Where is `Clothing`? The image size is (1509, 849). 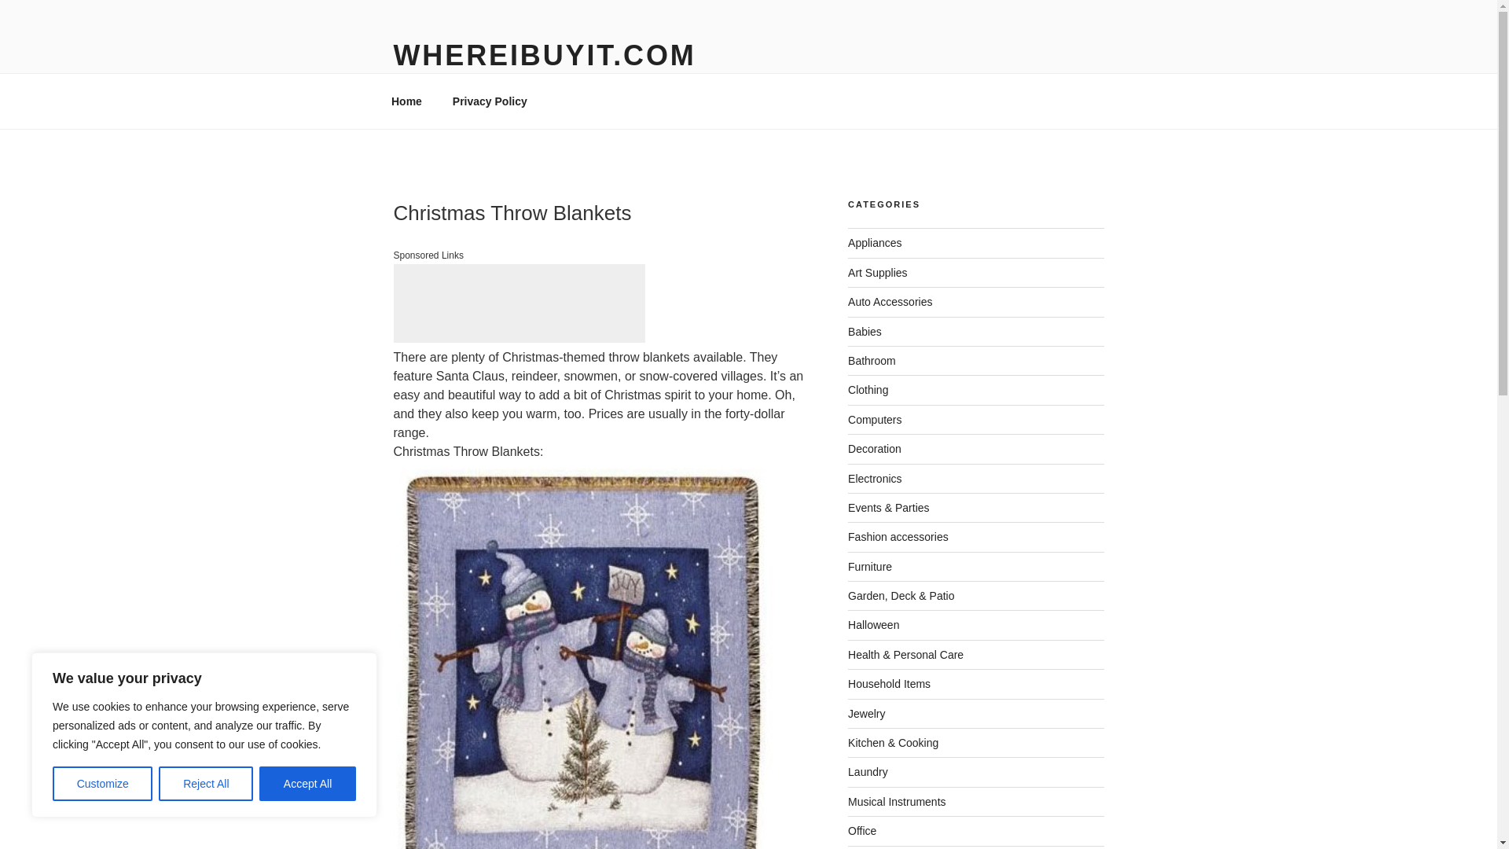
Clothing is located at coordinates (868, 390).